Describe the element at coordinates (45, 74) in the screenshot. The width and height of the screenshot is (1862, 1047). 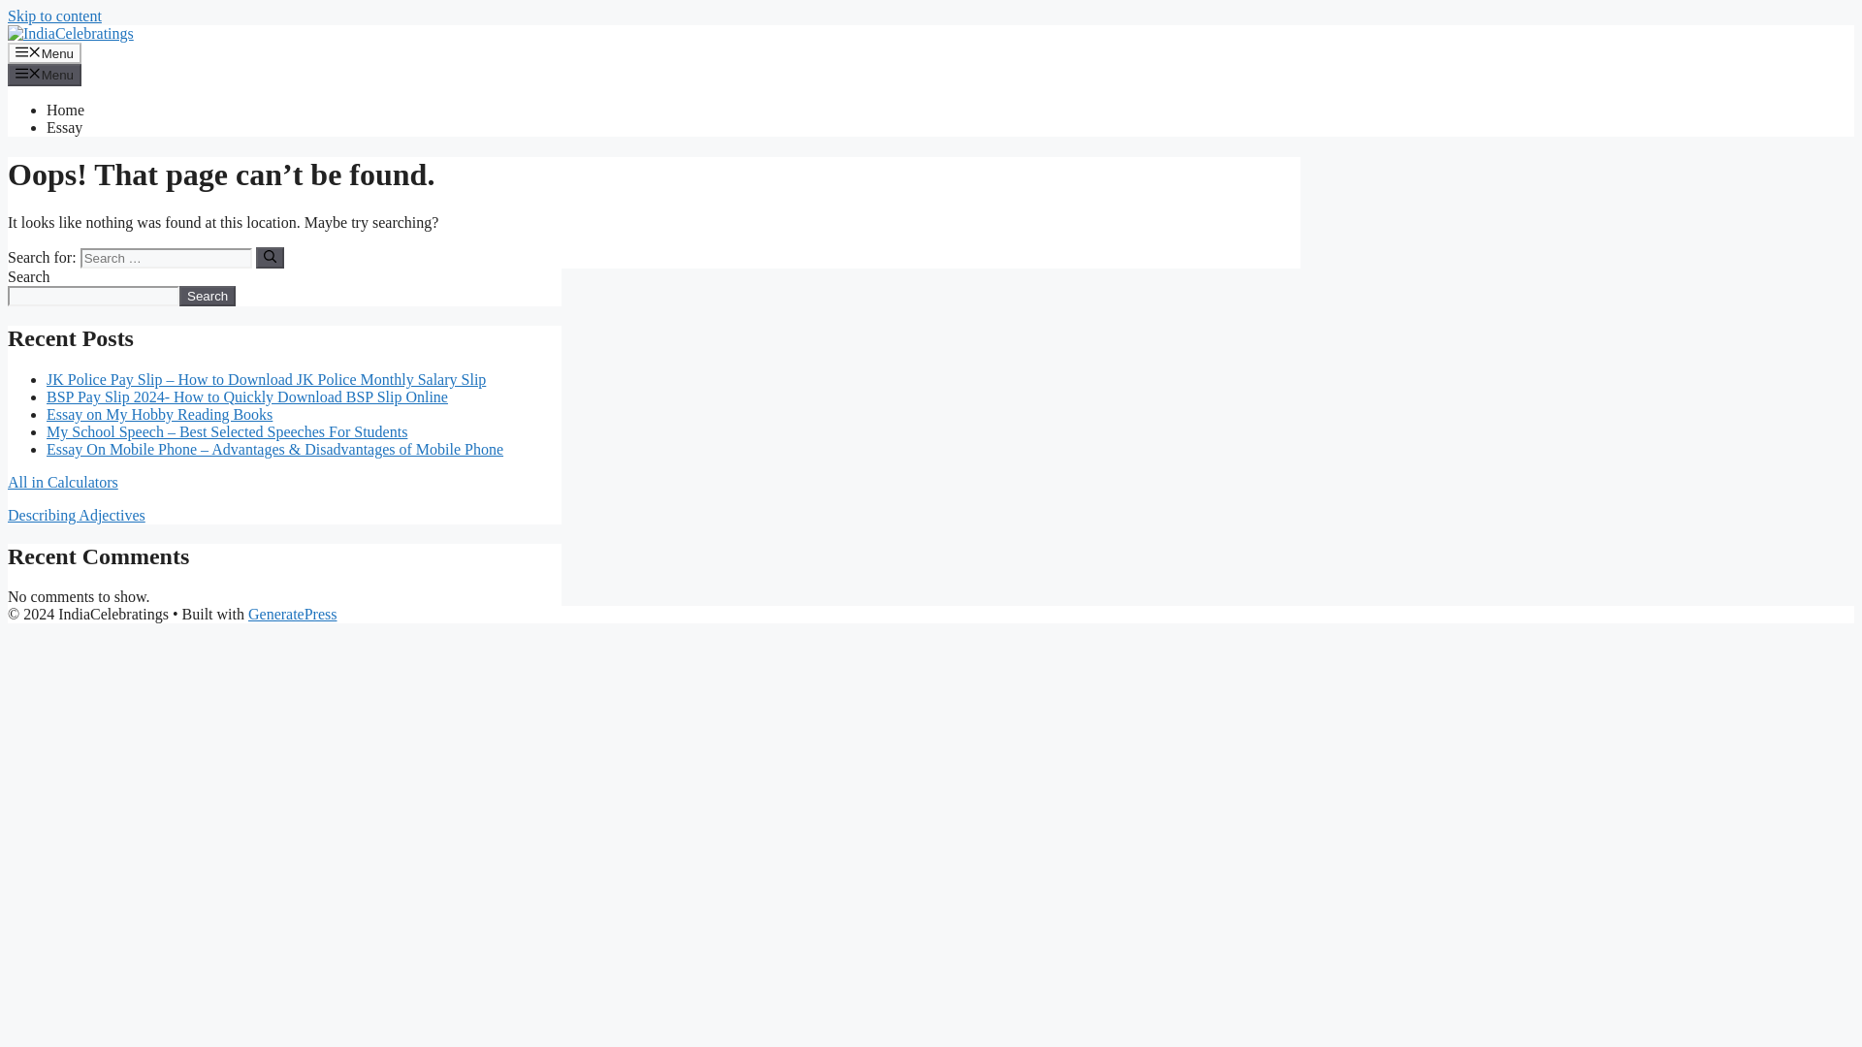
I see `Menu` at that location.